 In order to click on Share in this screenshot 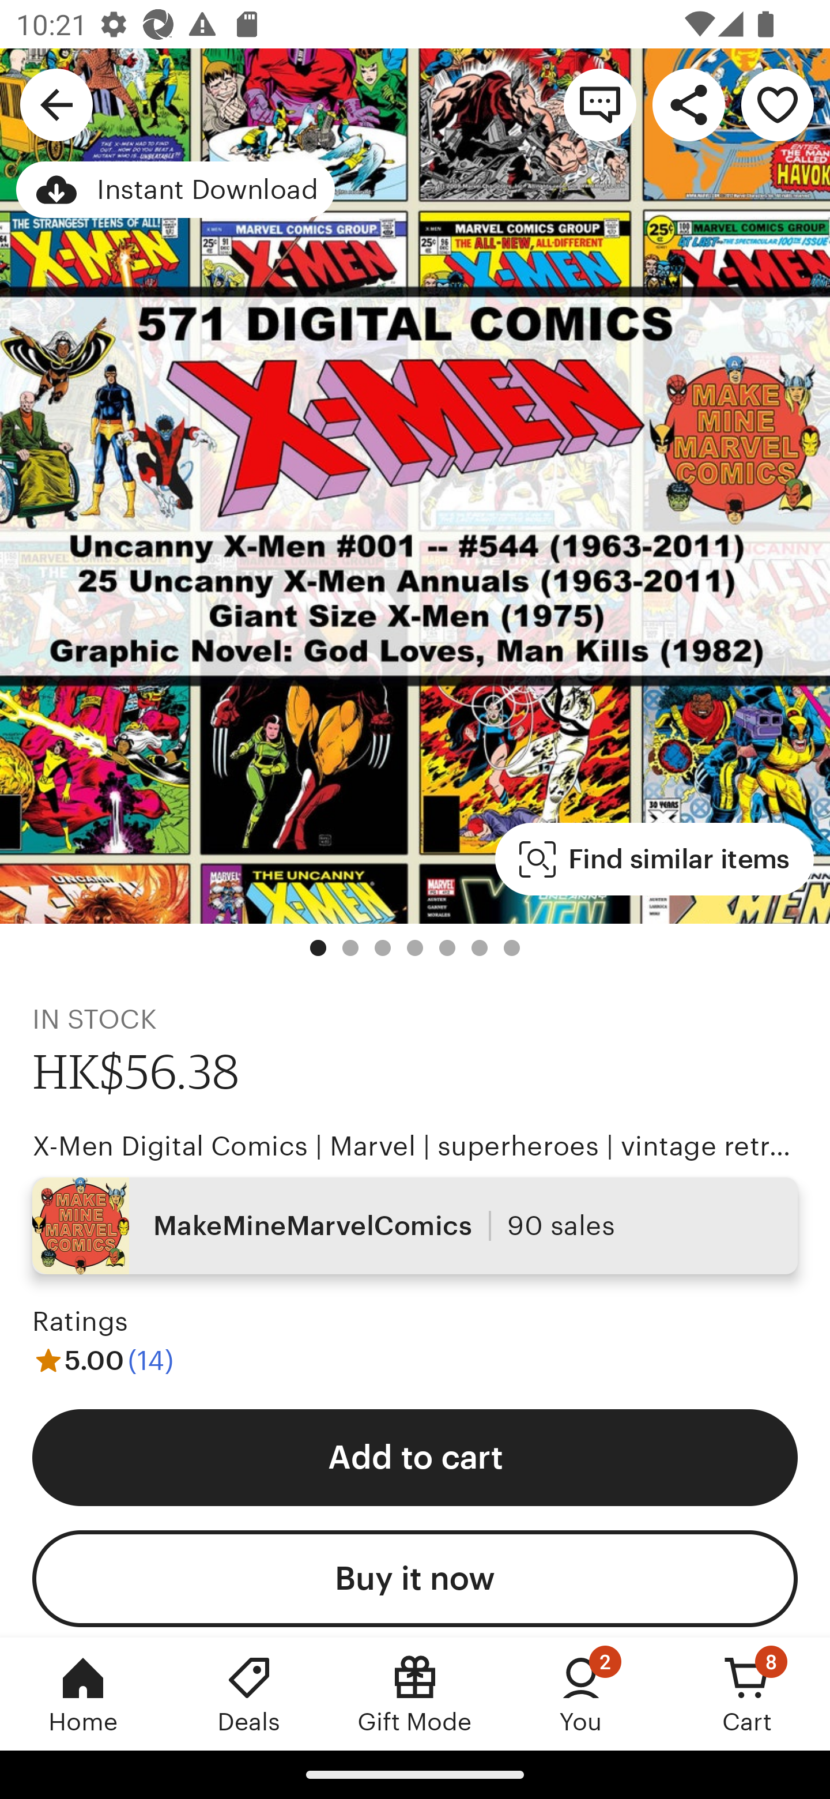, I will do `click(688, 104)`.